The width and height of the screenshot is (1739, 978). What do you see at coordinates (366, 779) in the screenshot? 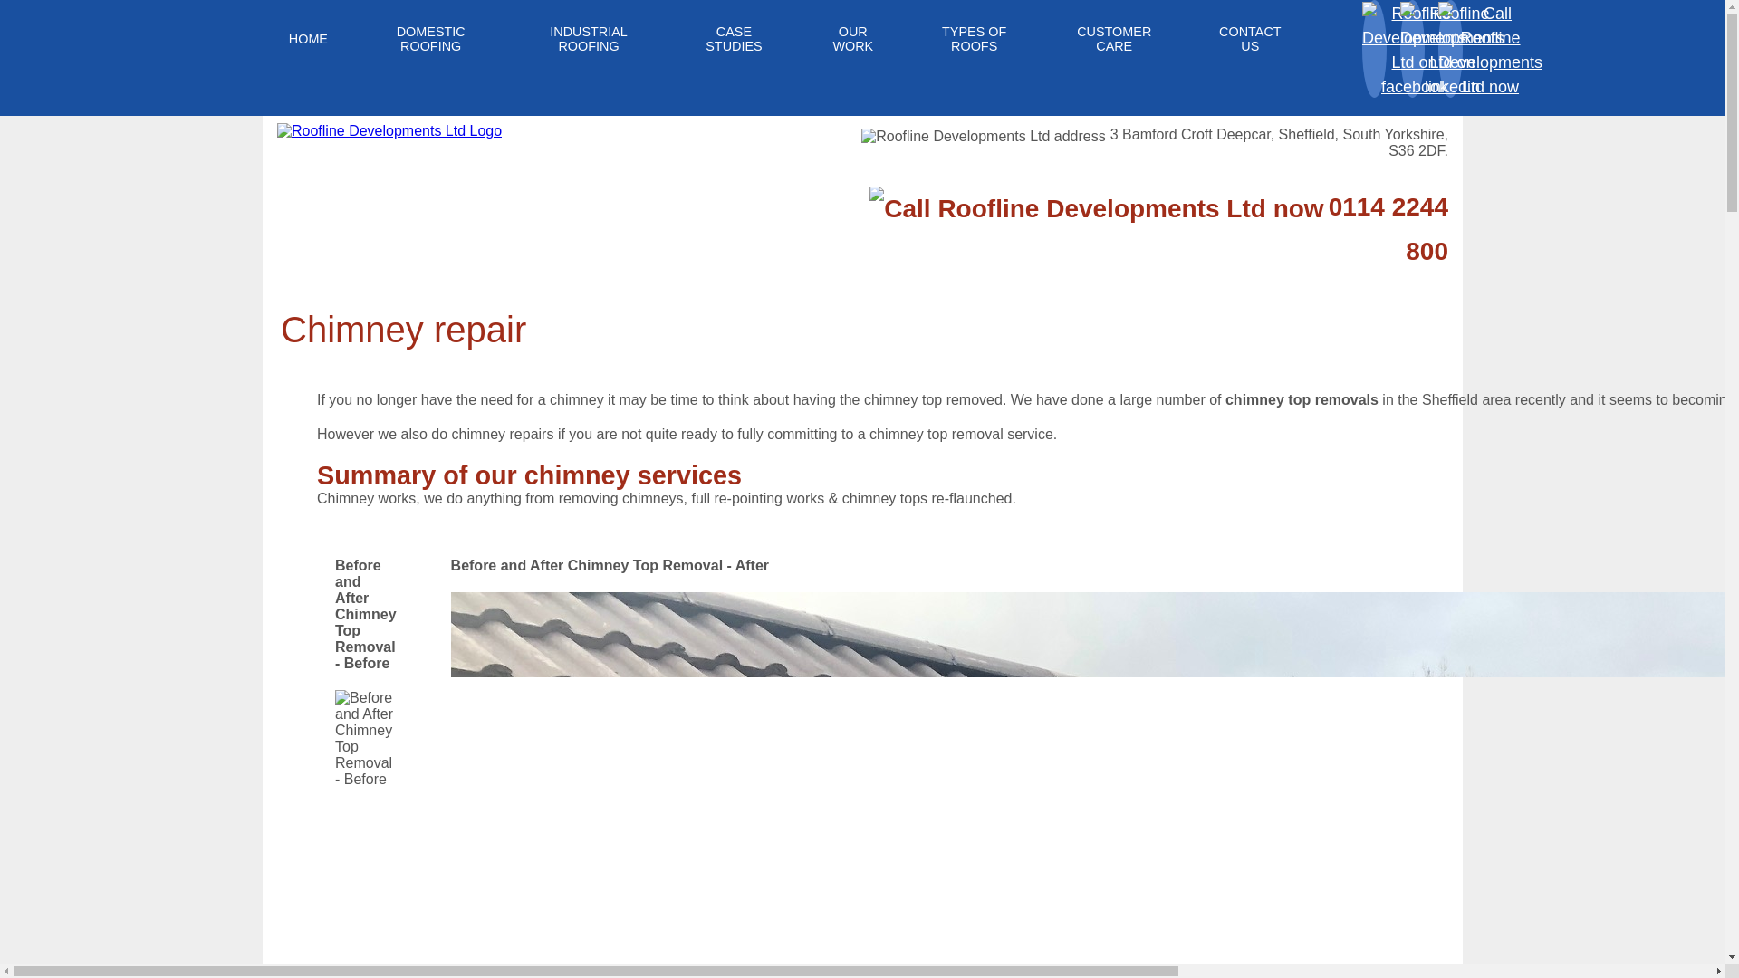
I see `Before and After Chimney Top Removal - Before` at bounding box center [366, 779].